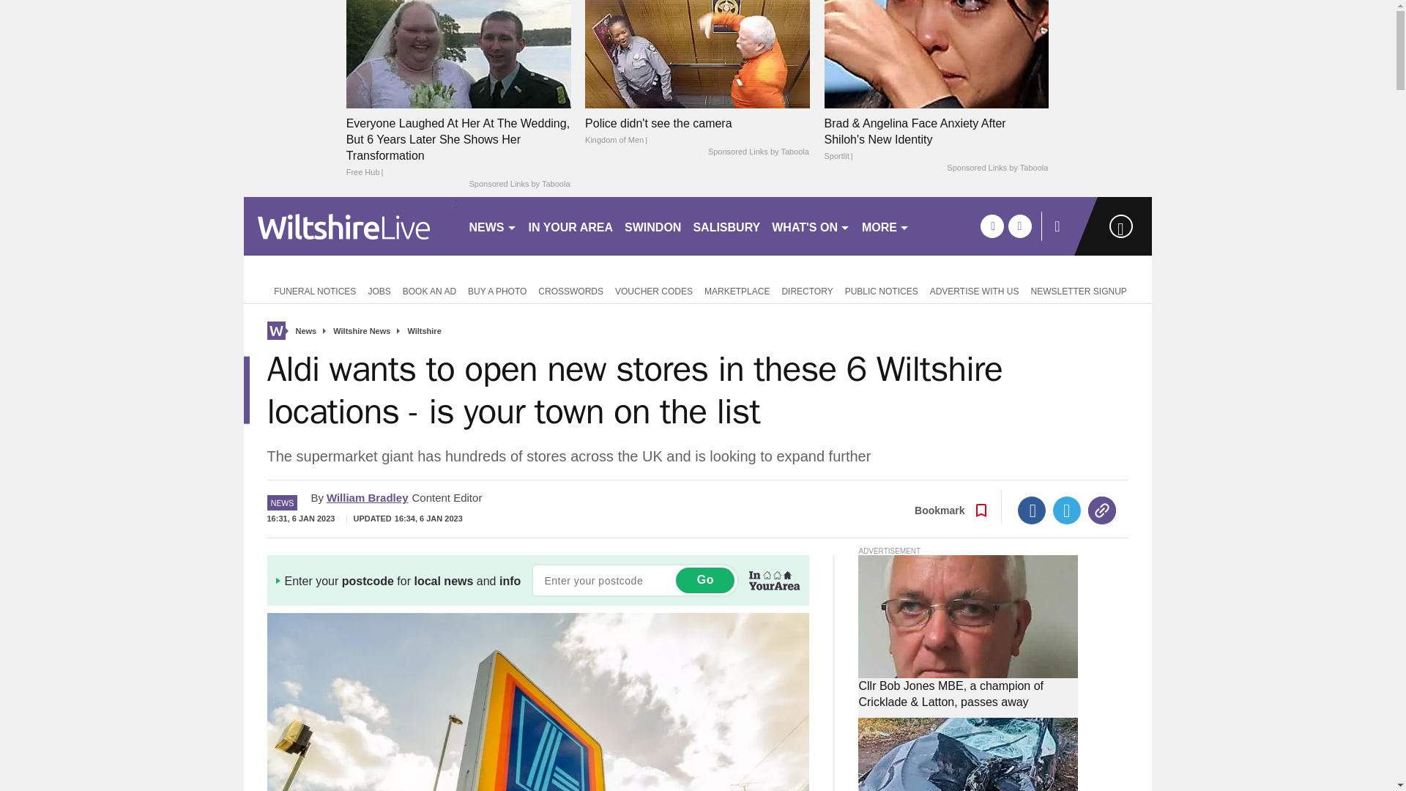 This screenshot has height=791, width=1406. I want to click on IN YOUR AREA, so click(571, 226).